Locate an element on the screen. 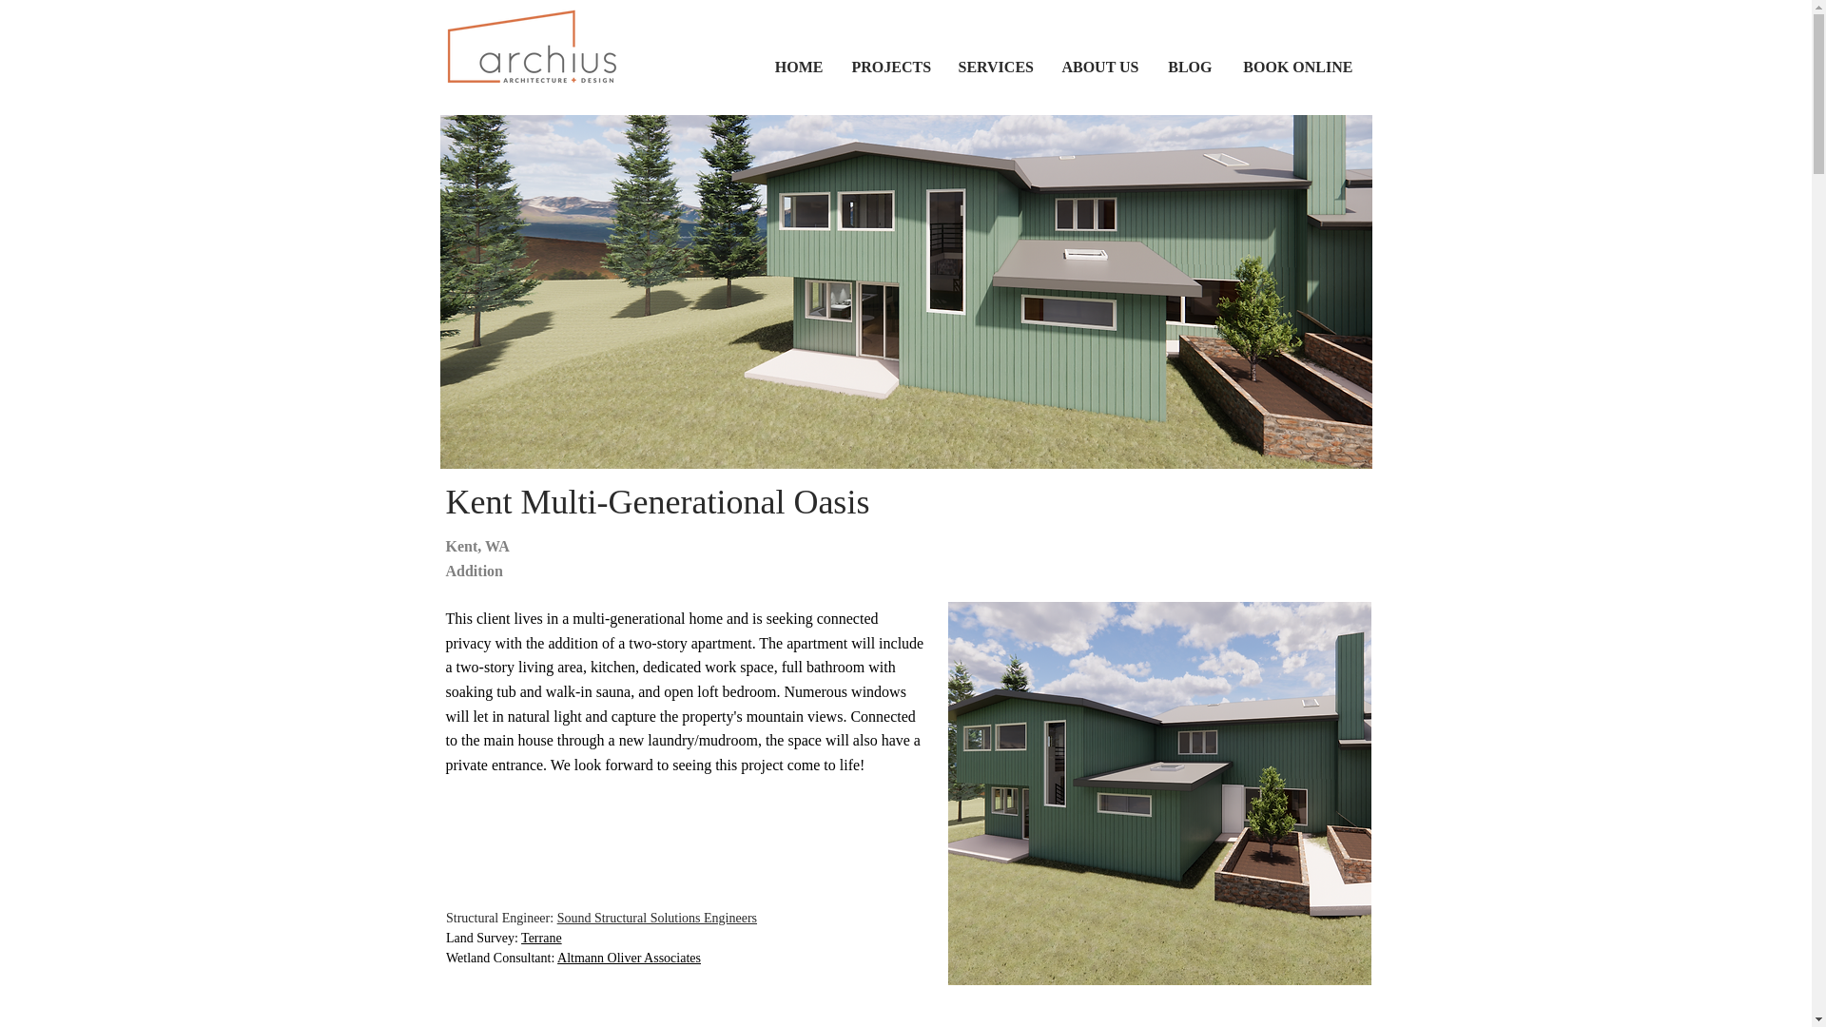 The width and height of the screenshot is (1826, 1027). ex 4.png is located at coordinates (1158, 793).